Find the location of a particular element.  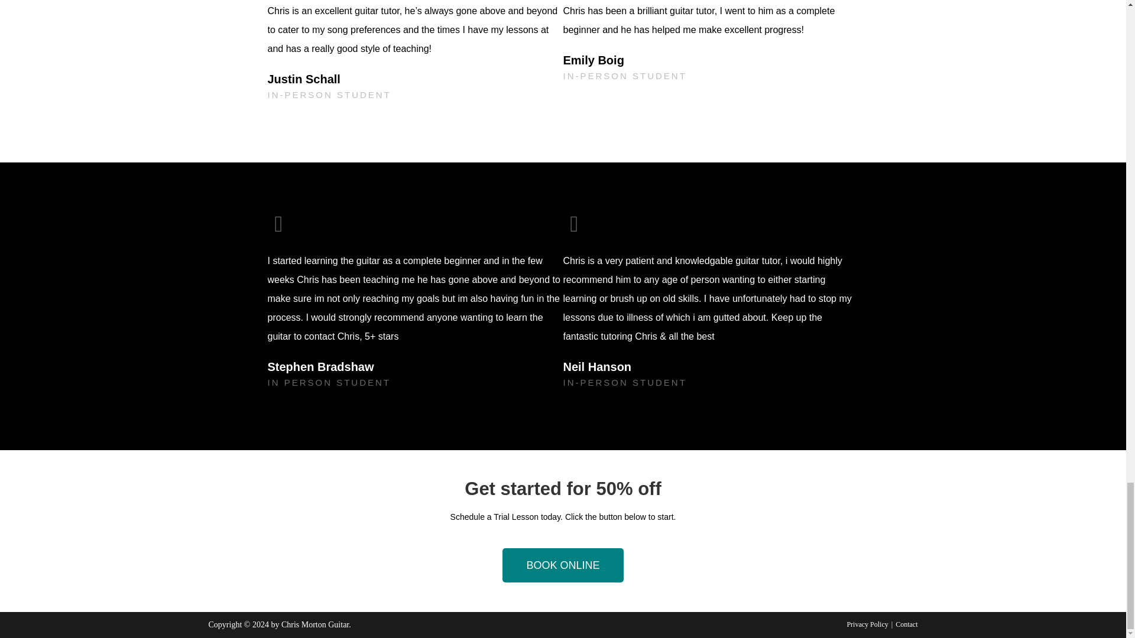

IN PERSON STUDENT is located at coordinates (329, 383).